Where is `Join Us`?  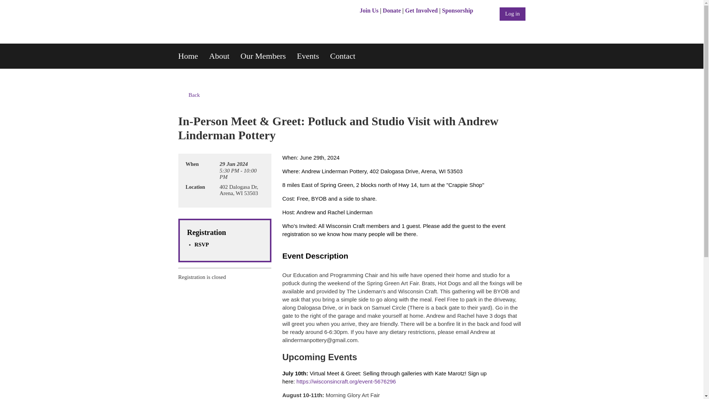 Join Us is located at coordinates (369, 10).